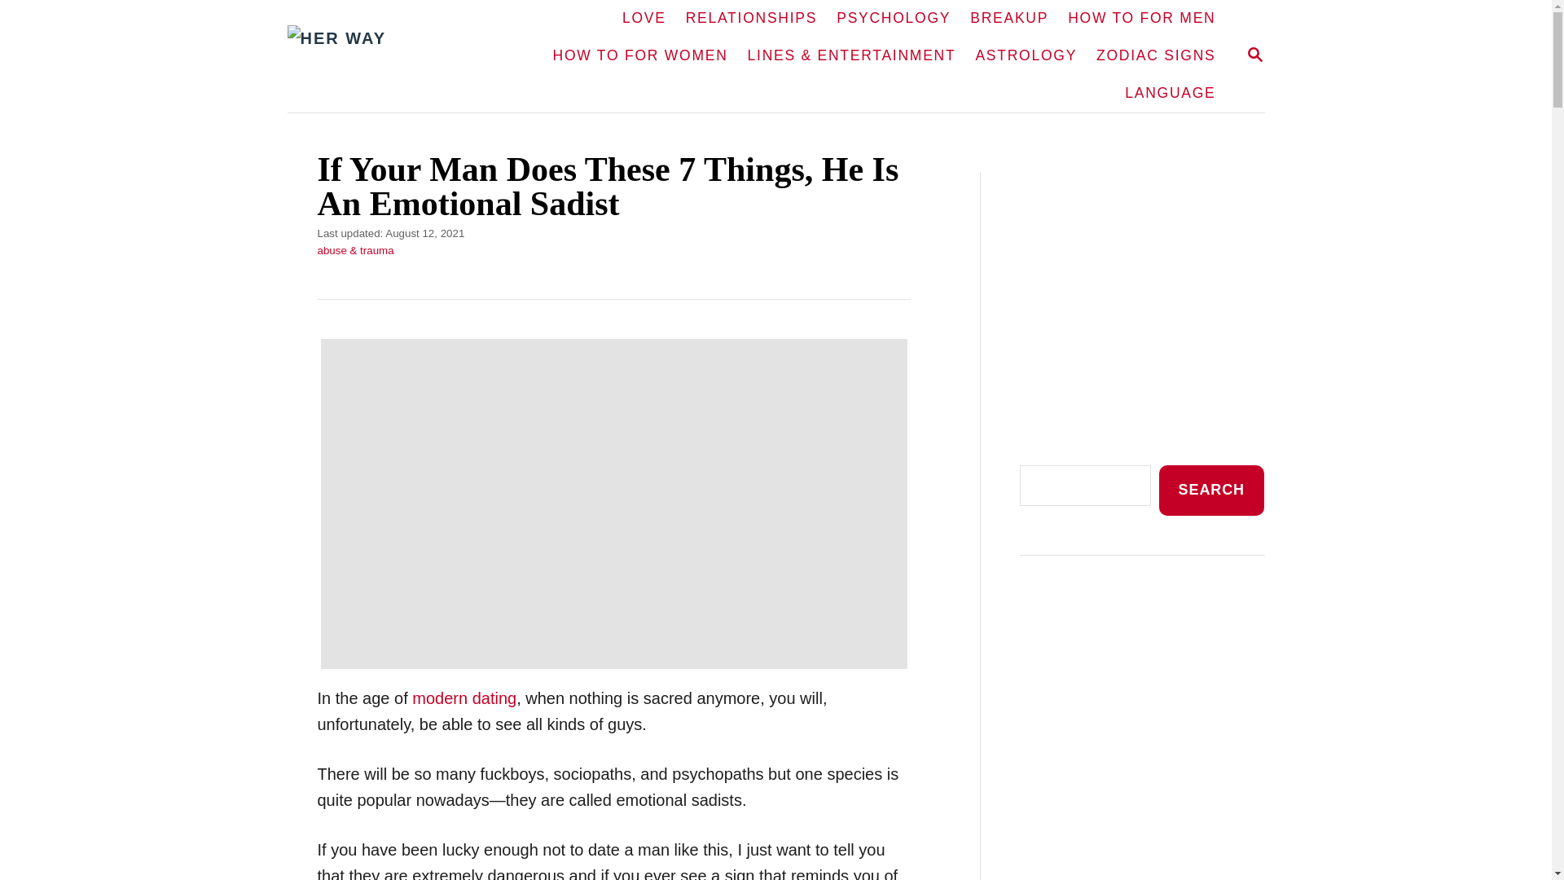 This screenshot has height=880, width=1564. What do you see at coordinates (1254, 54) in the screenshot?
I see `PSYCHOLOGY` at bounding box center [1254, 54].